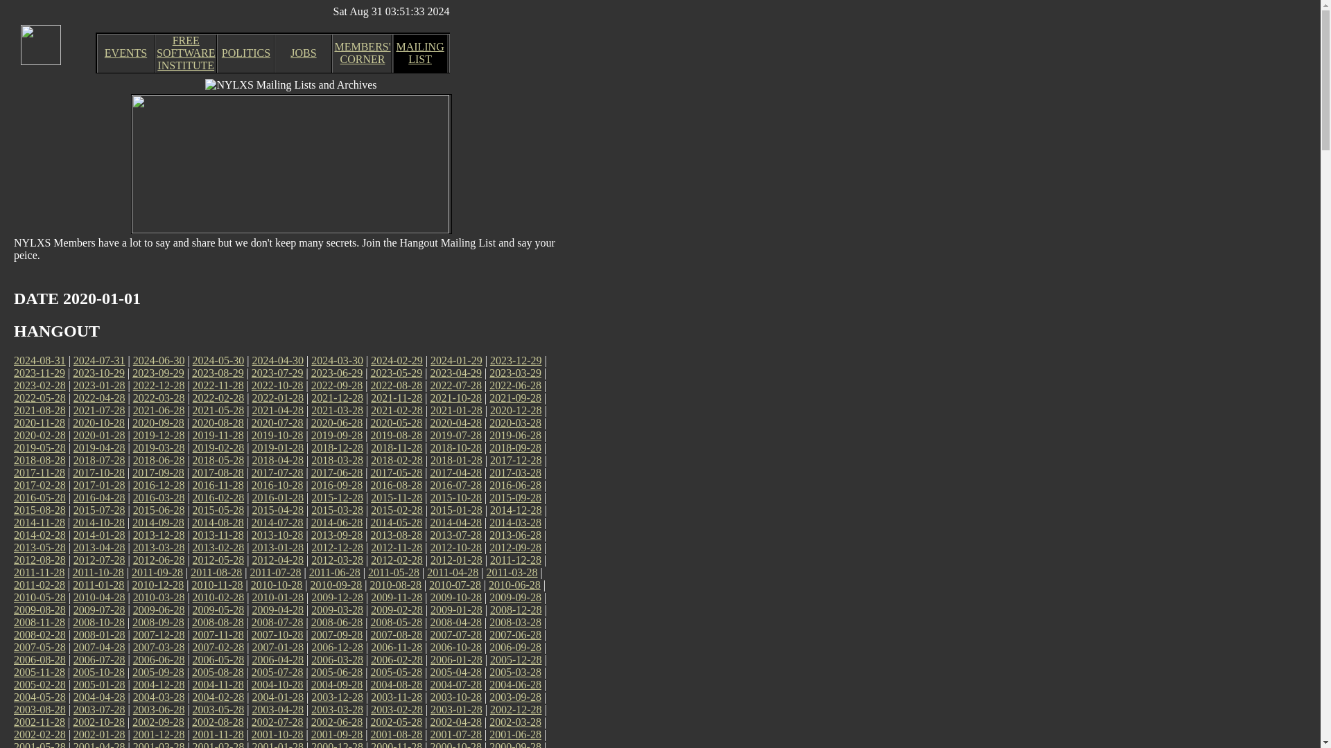 Image resolution: width=1331 pixels, height=748 pixels. I want to click on 2022-09-28, so click(337, 385).